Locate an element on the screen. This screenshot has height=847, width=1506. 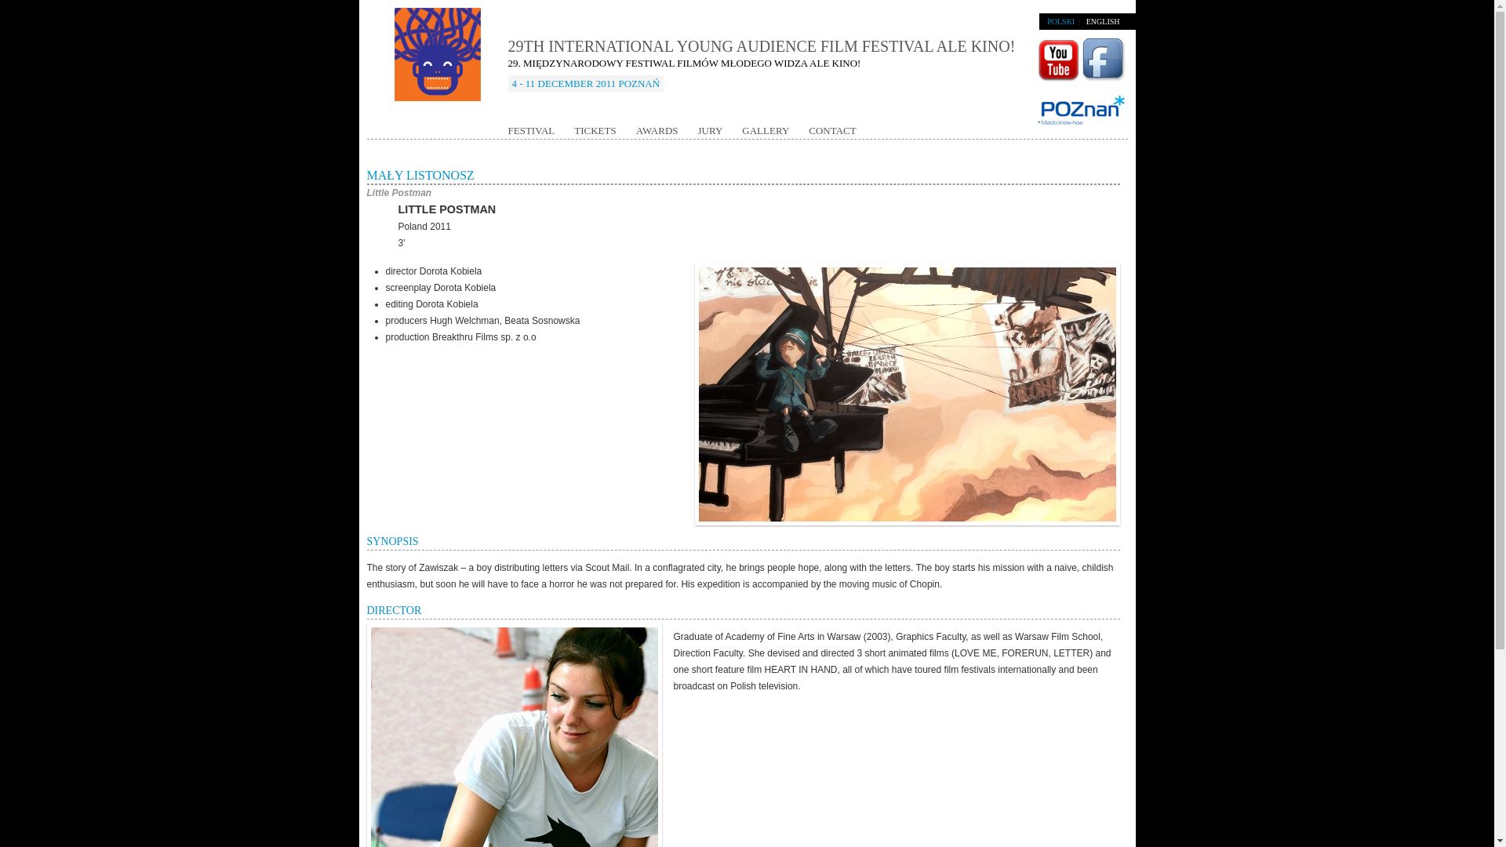
CONTACT is located at coordinates (831, 130).